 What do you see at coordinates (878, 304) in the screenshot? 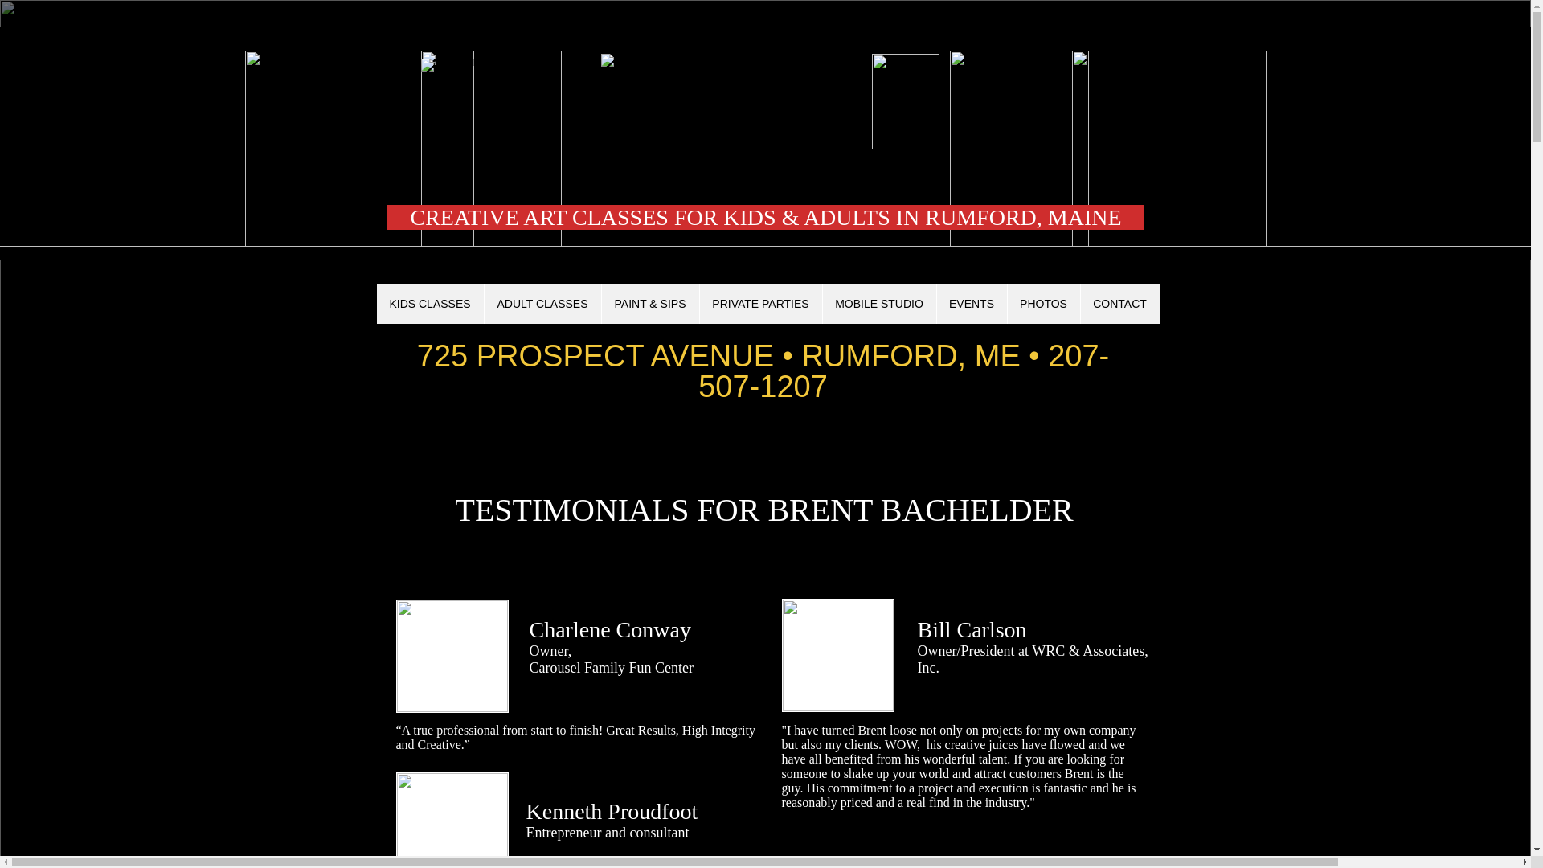
I see `MOBILE STUDIO` at bounding box center [878, 304].